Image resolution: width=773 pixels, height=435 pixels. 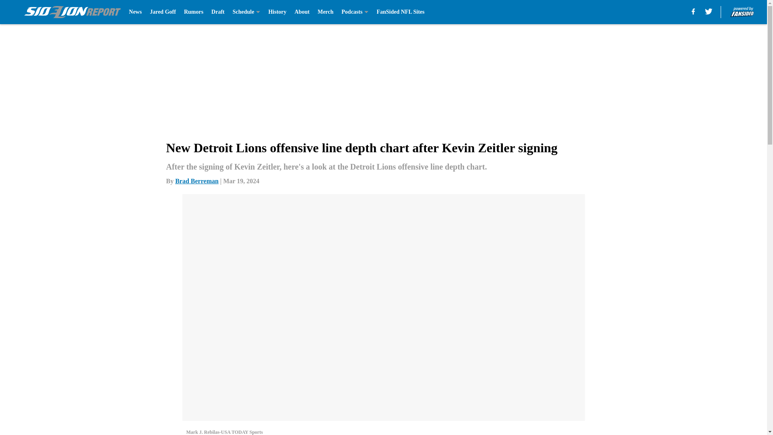 I want to click on Draft, so click(x=218, y=12).